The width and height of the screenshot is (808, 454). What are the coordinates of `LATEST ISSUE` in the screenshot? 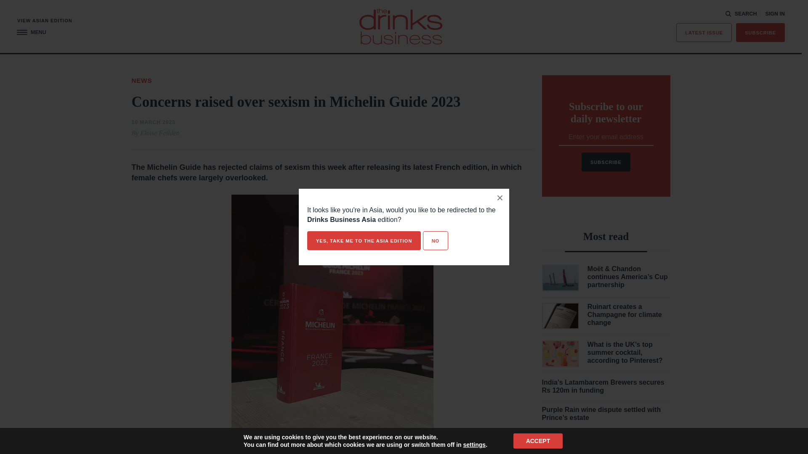 It's located at (704, 33).